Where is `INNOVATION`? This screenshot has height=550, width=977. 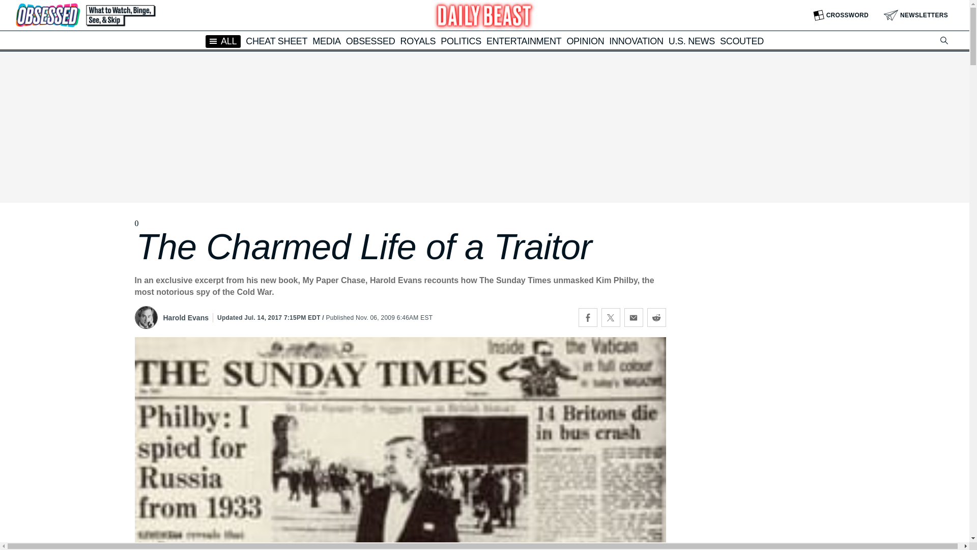
INNOVATION is located at coordinates (636, 41).